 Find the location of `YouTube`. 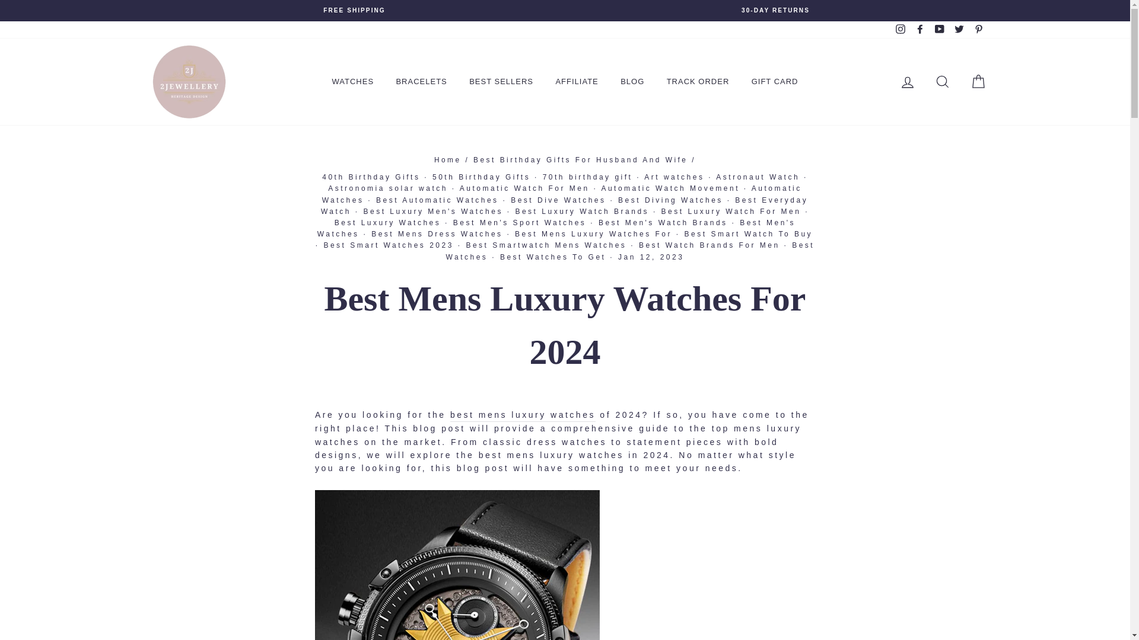

YouTube is located at coordinates (940, 30).